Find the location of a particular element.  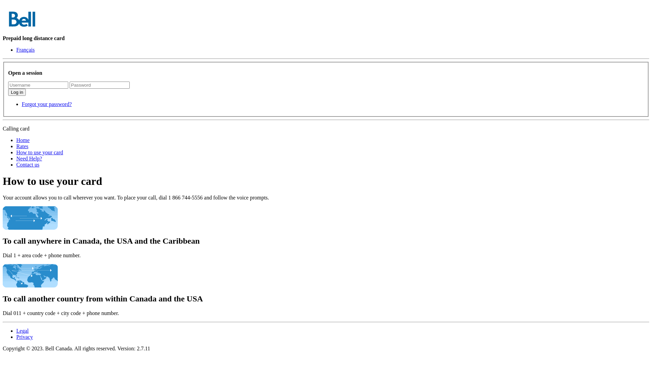

Rates is located at coordinates (22, 146).